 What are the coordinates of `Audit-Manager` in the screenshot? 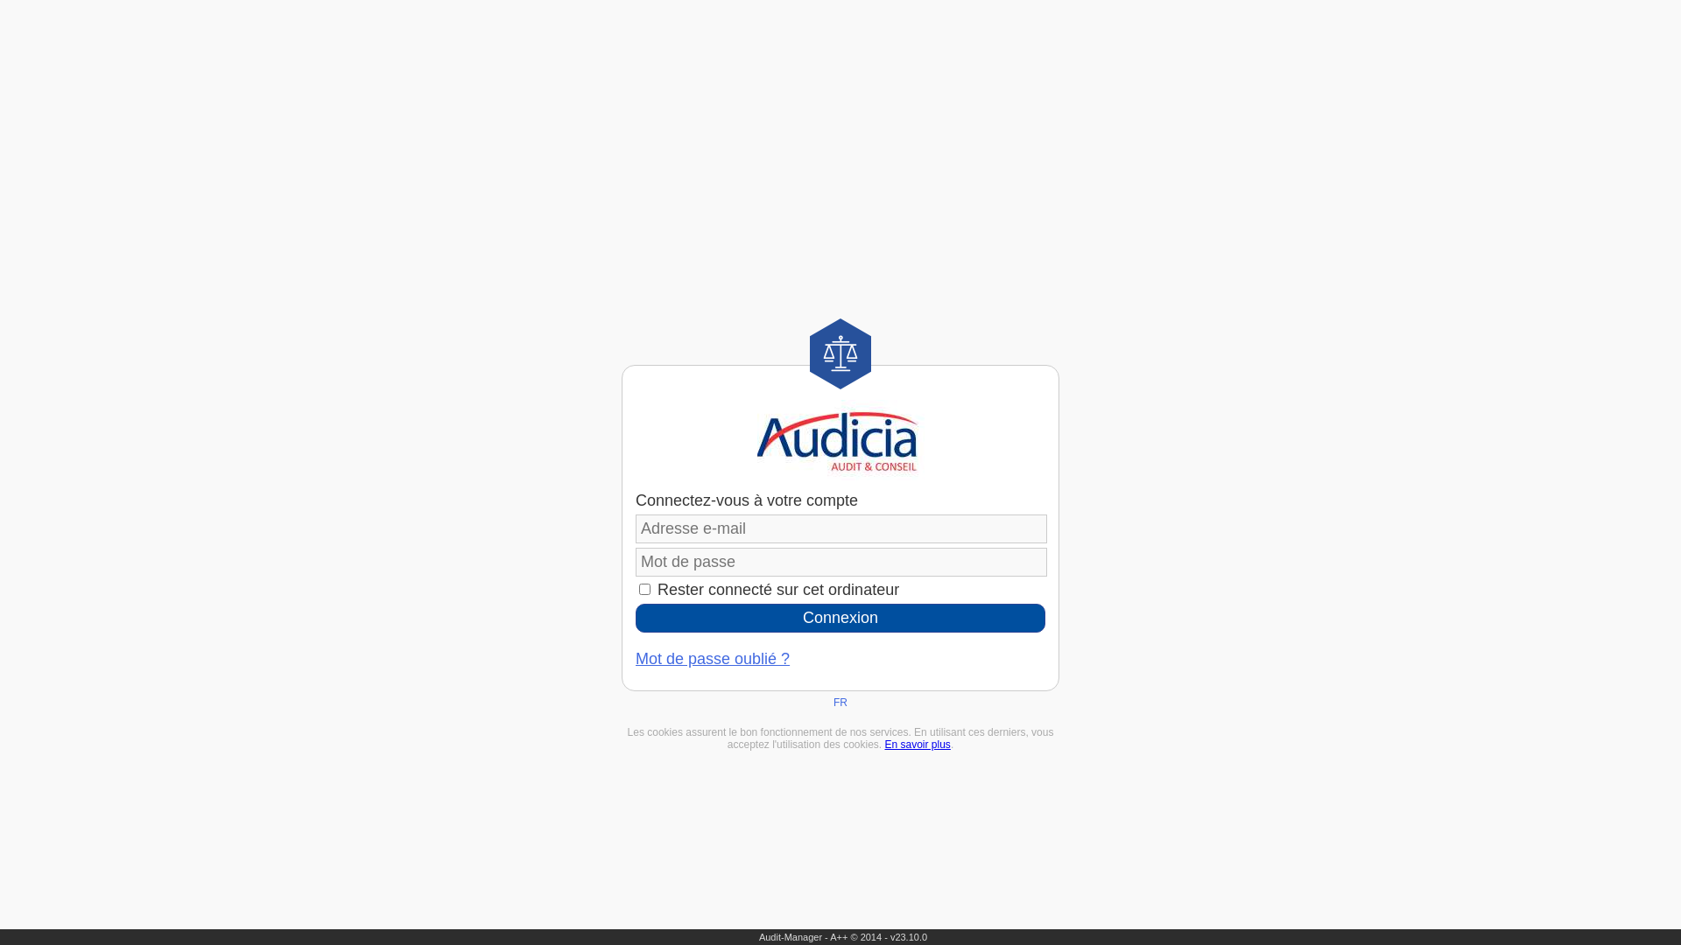 It's located at (791, 937).